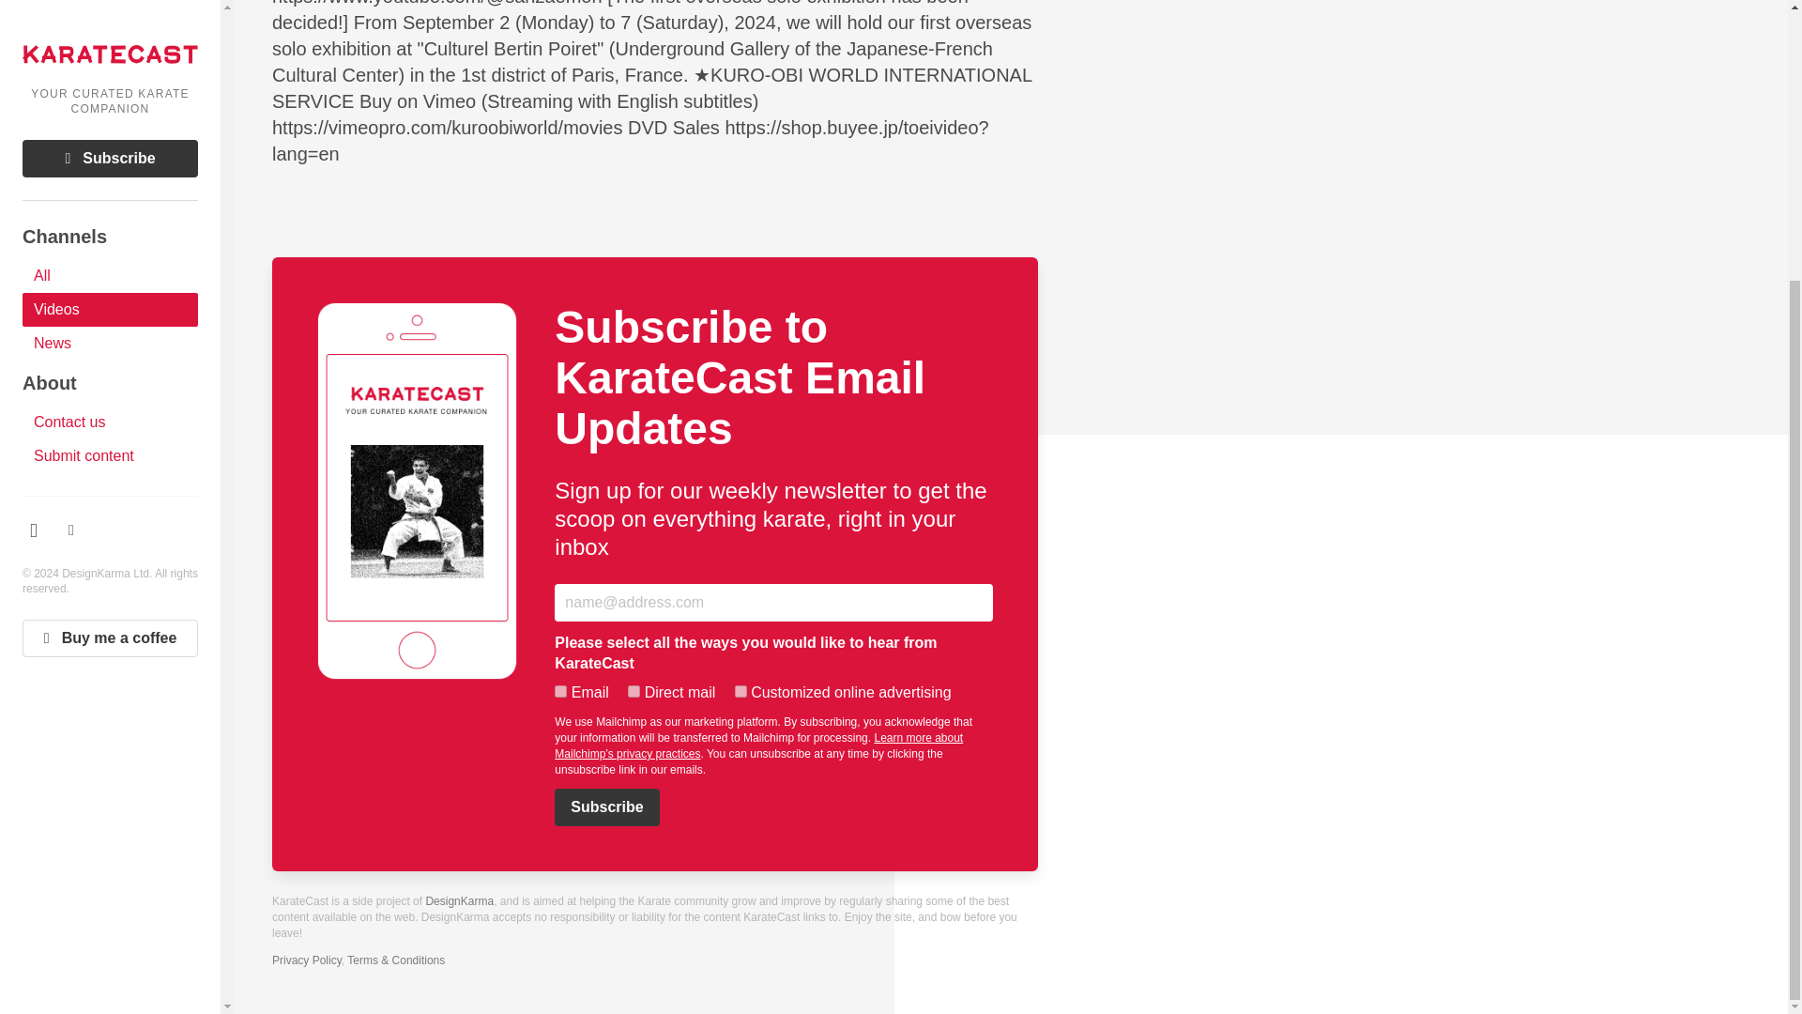 The width and height of the screenshot is (1802, 1014). Describe the element at coordinates (606, 807) in the screenshot. I see `Subscribe` at that location.